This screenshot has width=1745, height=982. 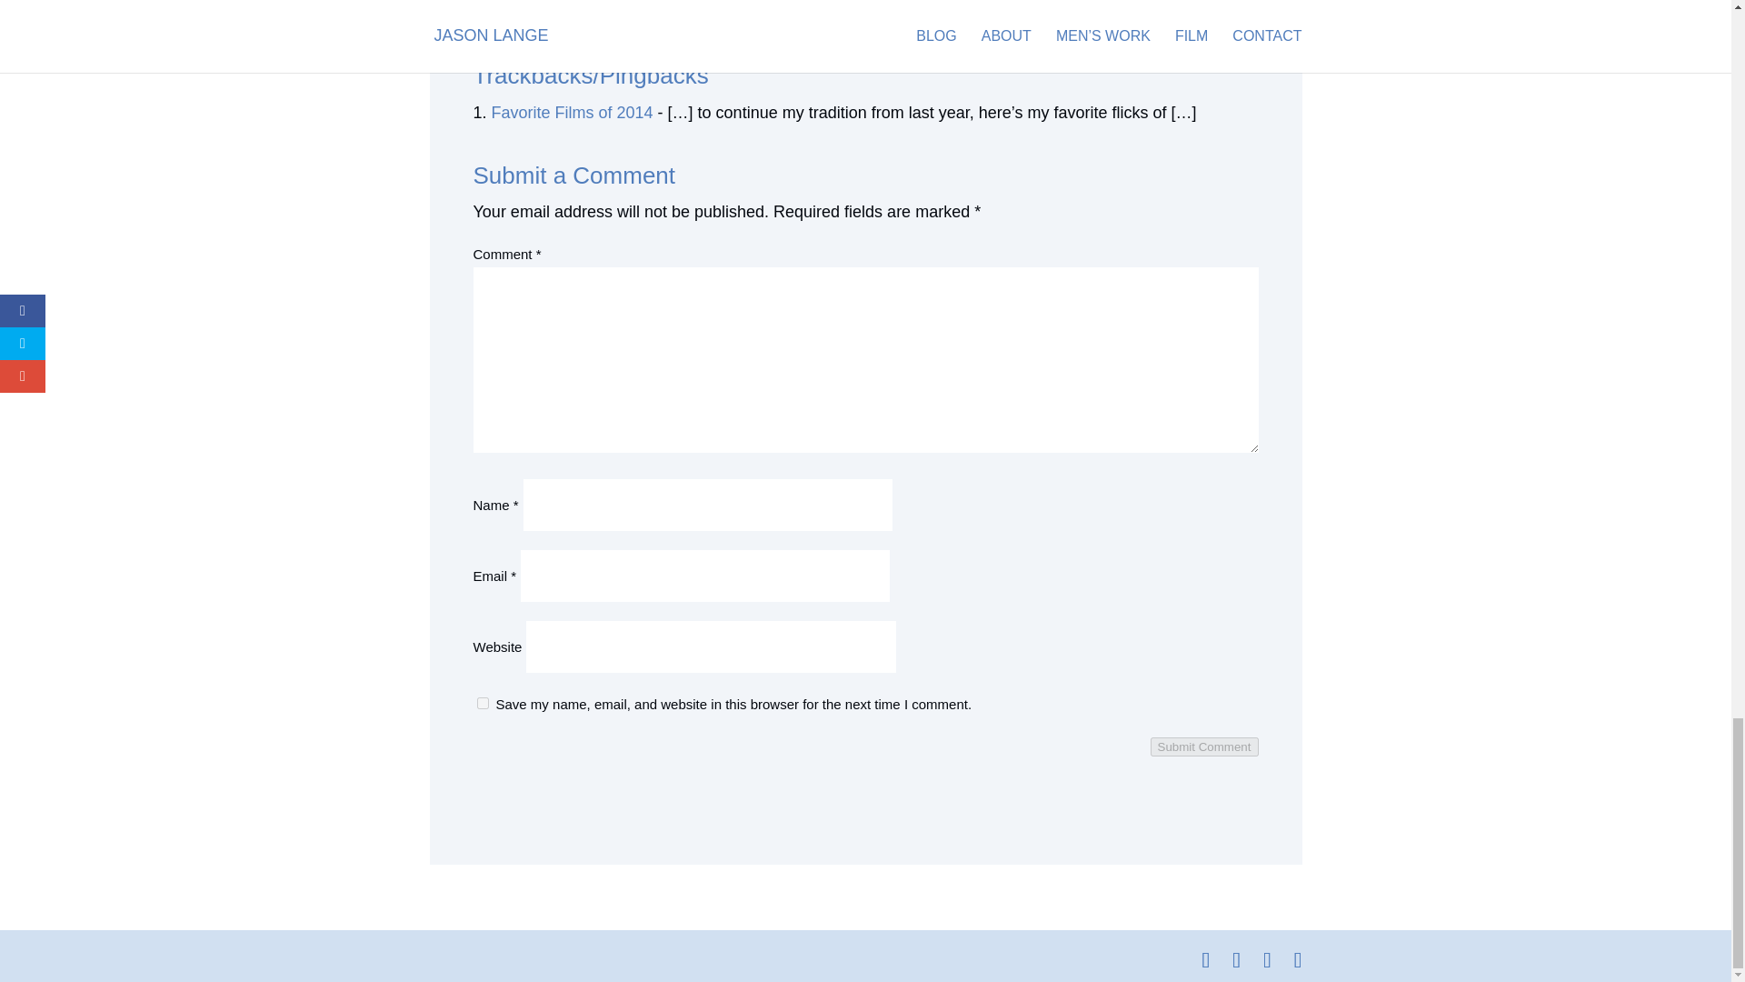 I want to click on Submit Comment, so click(x=1203, y=747).